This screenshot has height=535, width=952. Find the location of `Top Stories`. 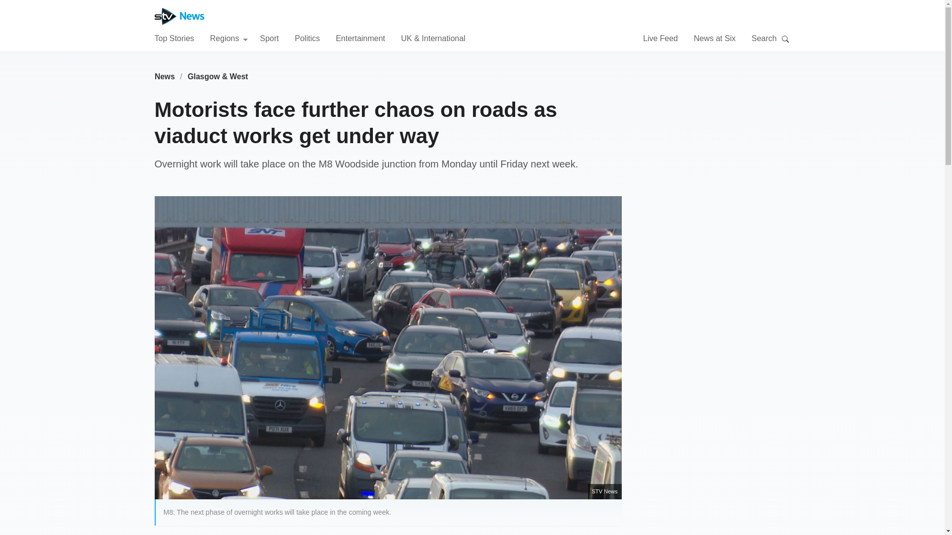

Top Stories is located at coordinates (174, 38).